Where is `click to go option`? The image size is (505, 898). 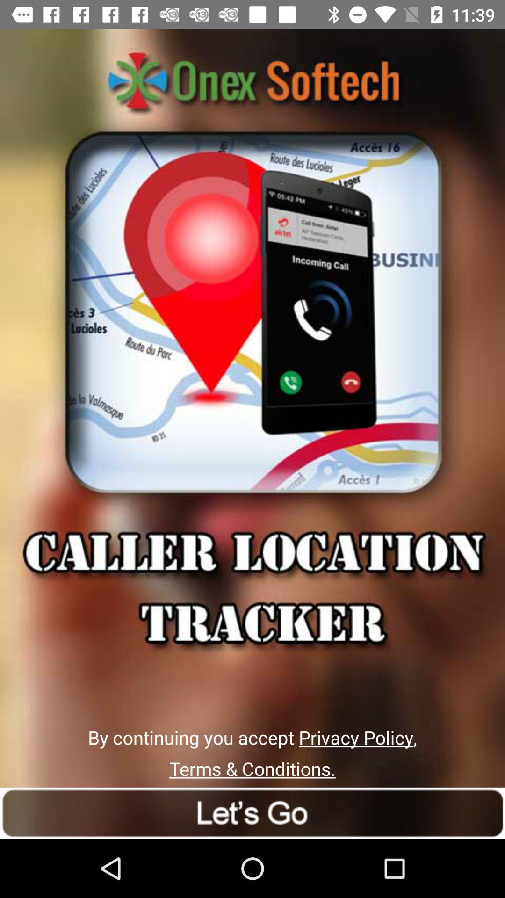 click to go option is located at coordinates (252, 813).